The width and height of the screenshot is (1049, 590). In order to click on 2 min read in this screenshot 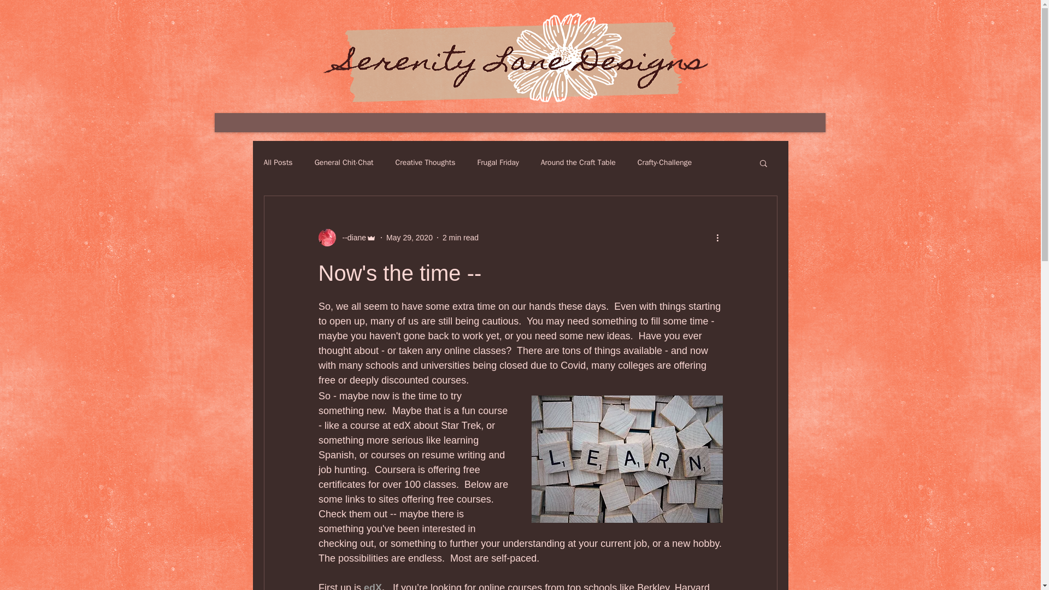, I will do `click(460, 237)`.